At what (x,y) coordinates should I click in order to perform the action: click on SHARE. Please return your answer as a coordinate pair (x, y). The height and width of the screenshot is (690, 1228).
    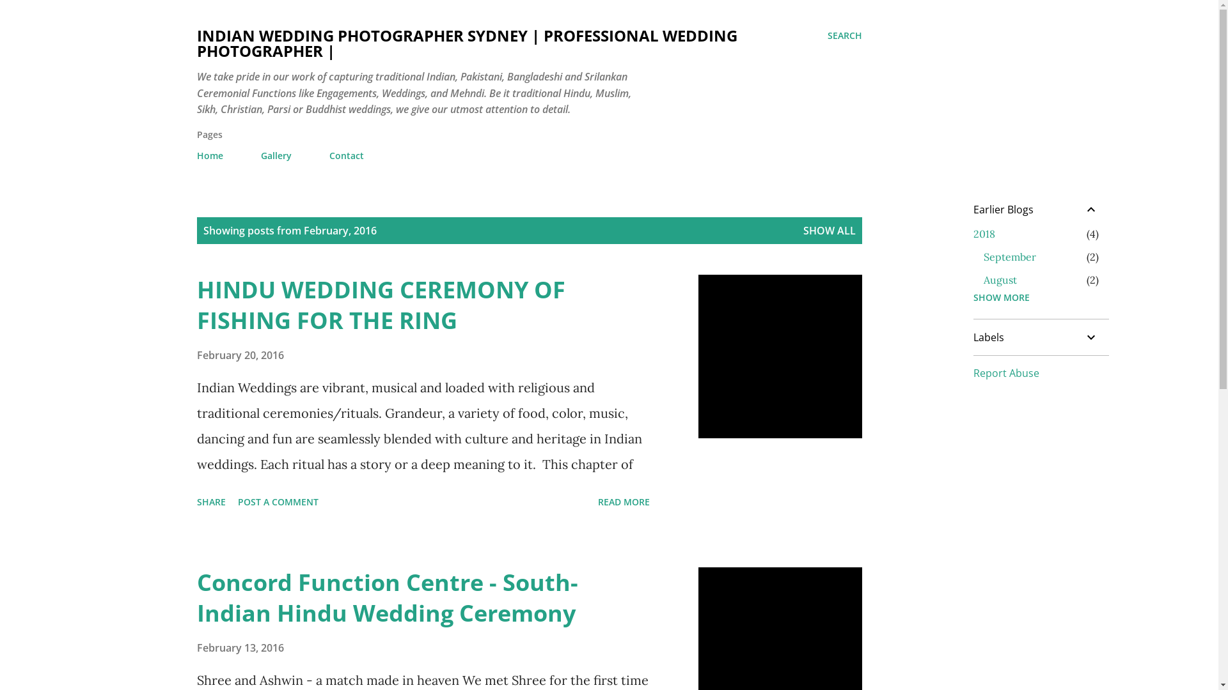
    Looking at the image, I should click on (211, 502).